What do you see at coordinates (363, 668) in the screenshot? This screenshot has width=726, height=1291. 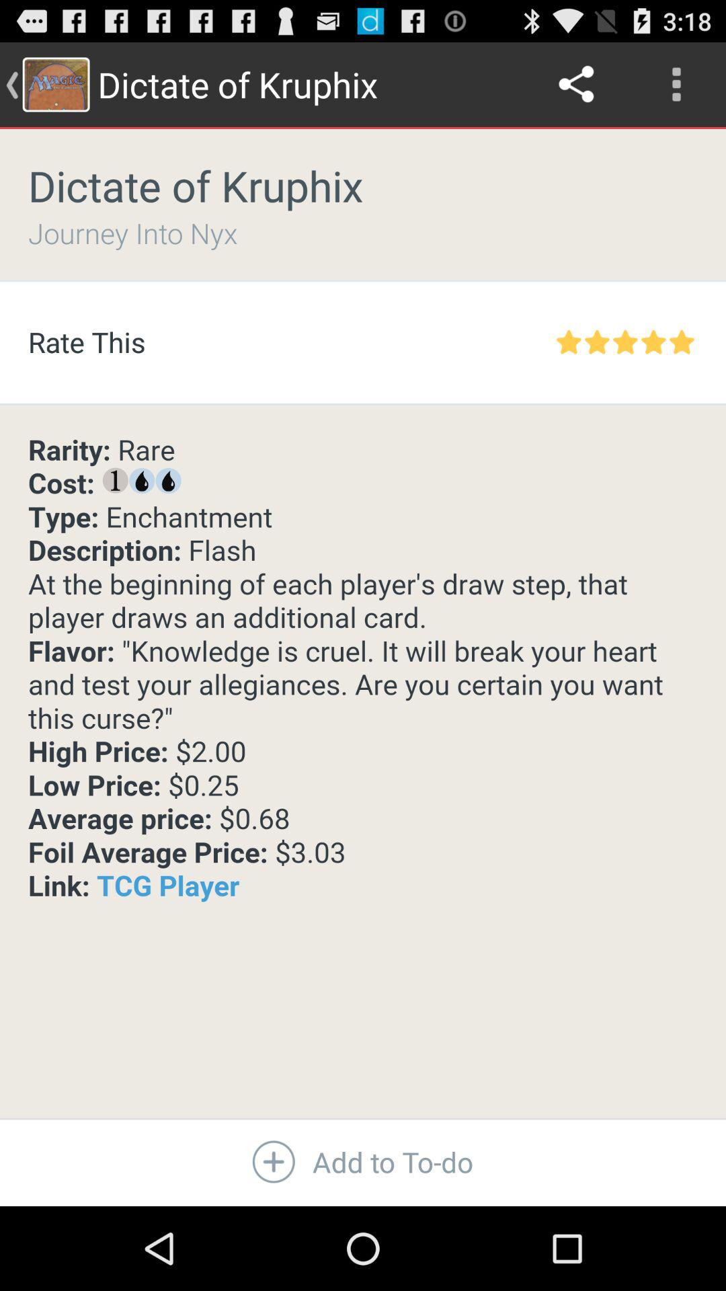 I see `open the item above add to to icon` at bounding box center [363, 668].